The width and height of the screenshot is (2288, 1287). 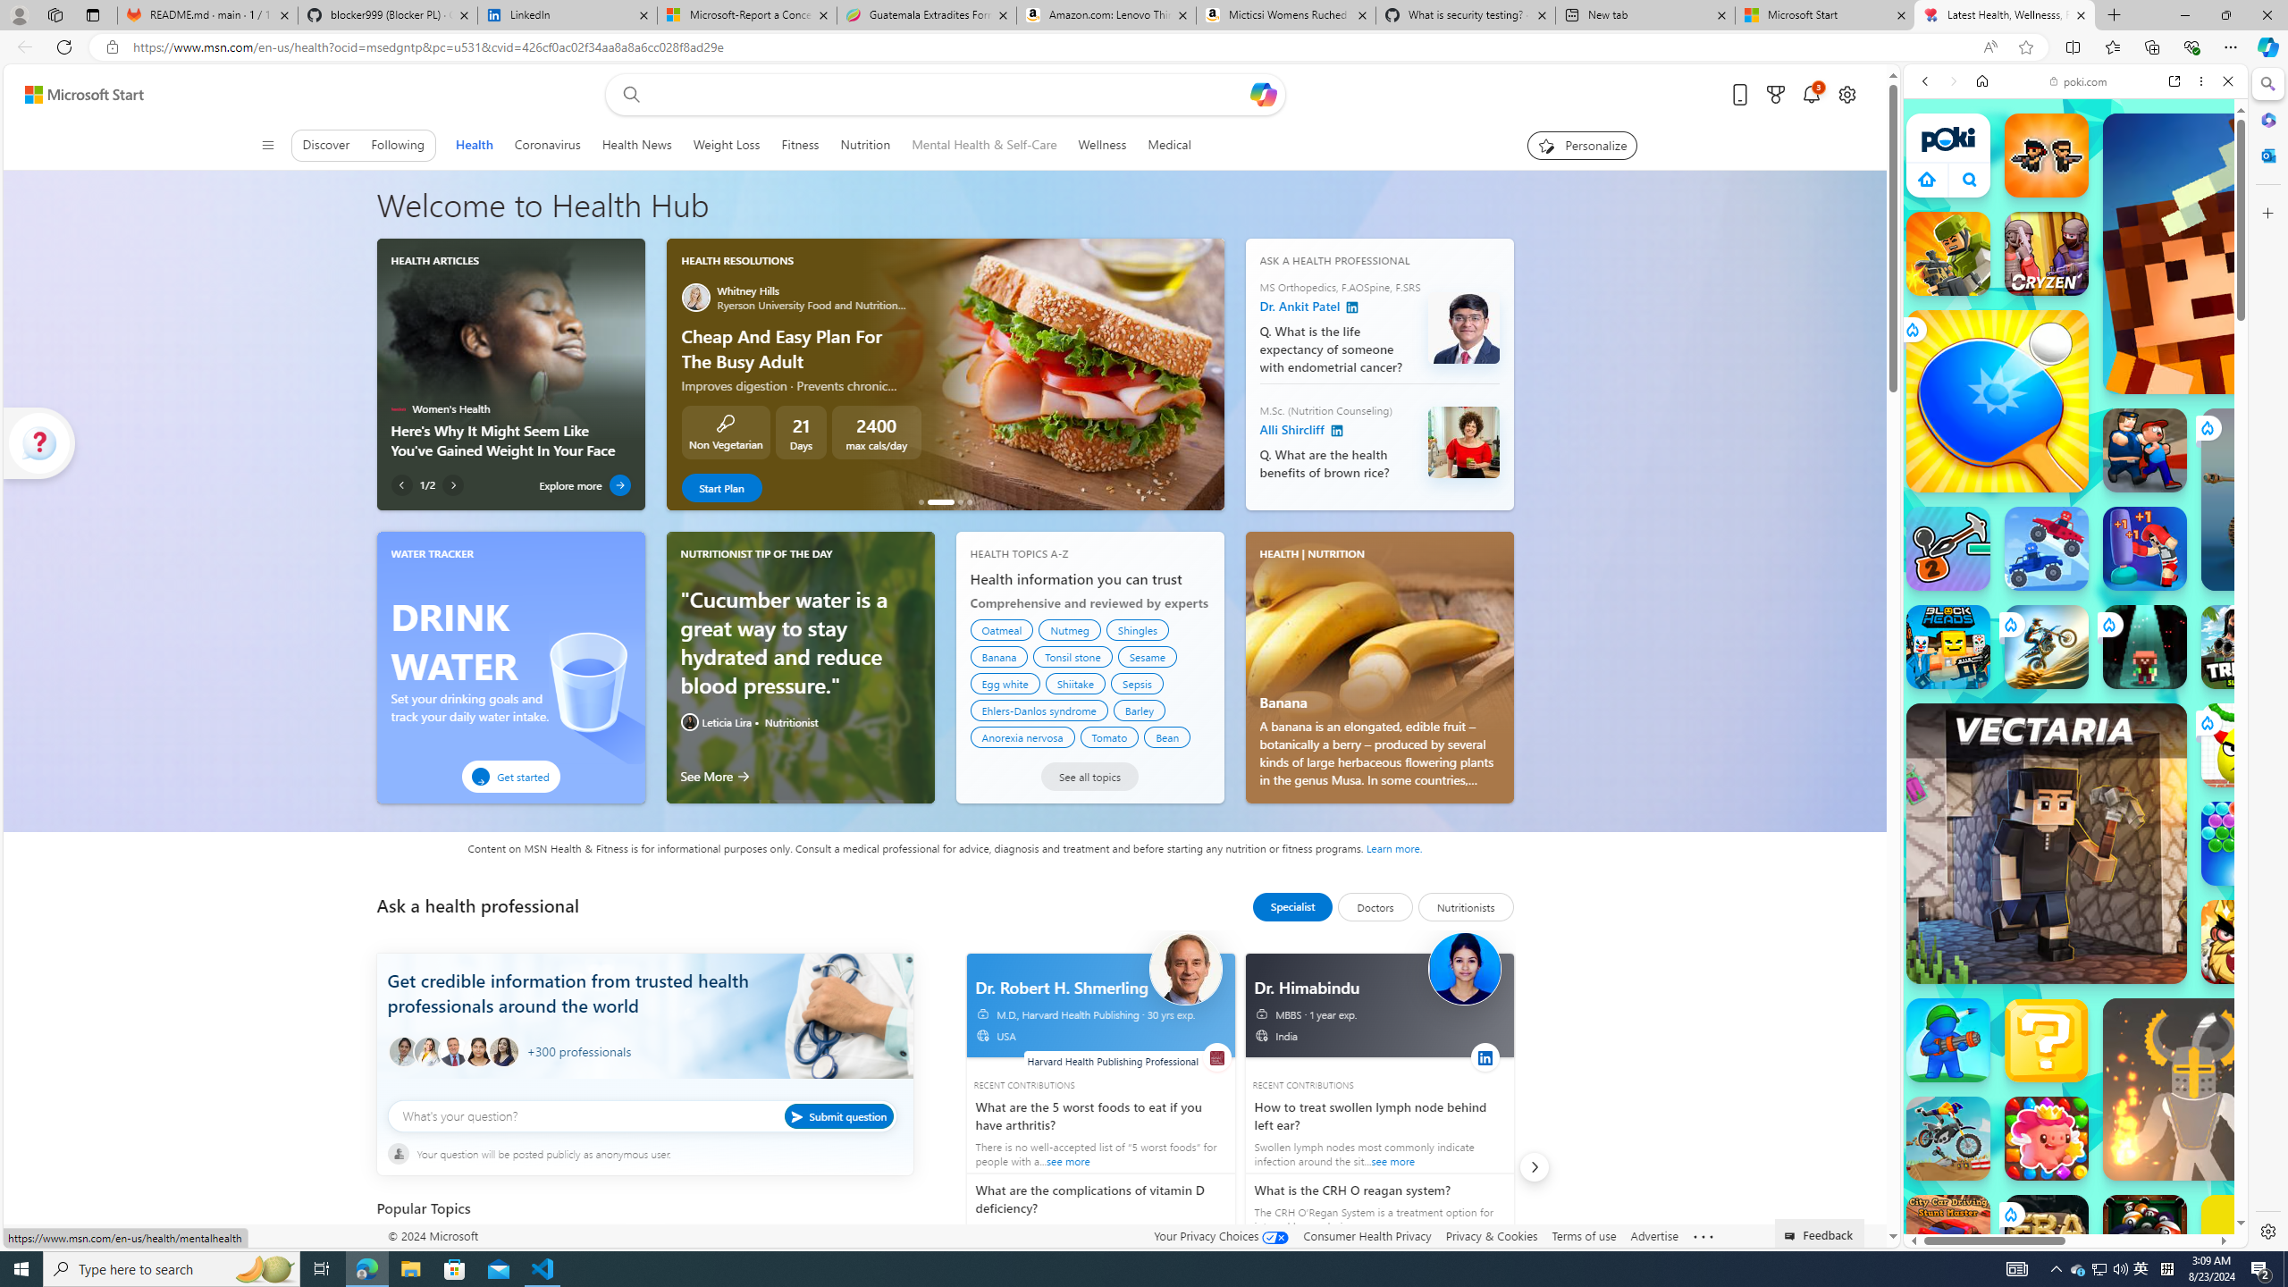 What do you see at coordinates (643, 1126) in the screenshot?
I see `Class: svgRectangle` at bounding box center [643, 1126].